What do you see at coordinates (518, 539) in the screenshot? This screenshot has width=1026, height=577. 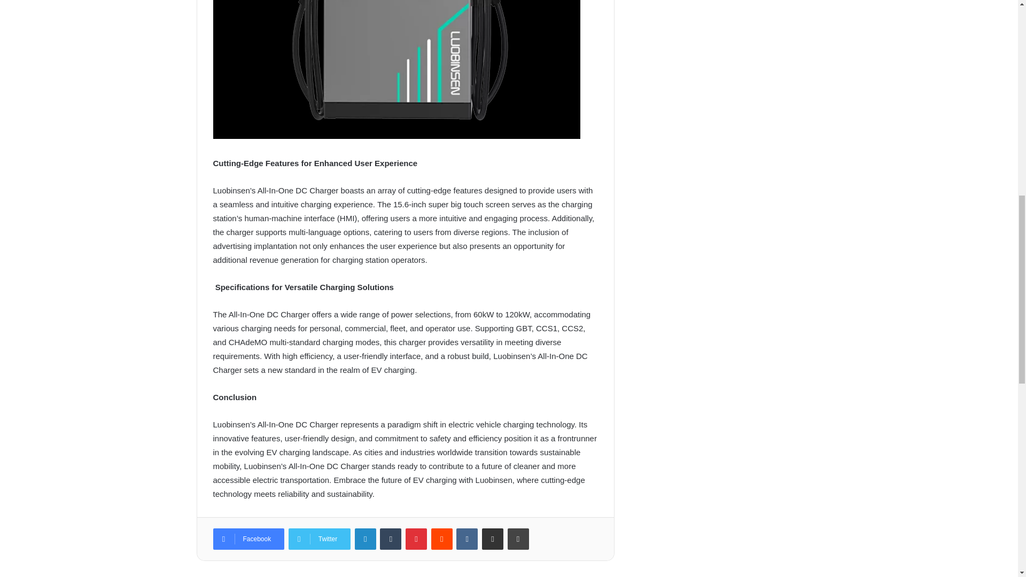 I see `Print` at bounding box center [518, 539].